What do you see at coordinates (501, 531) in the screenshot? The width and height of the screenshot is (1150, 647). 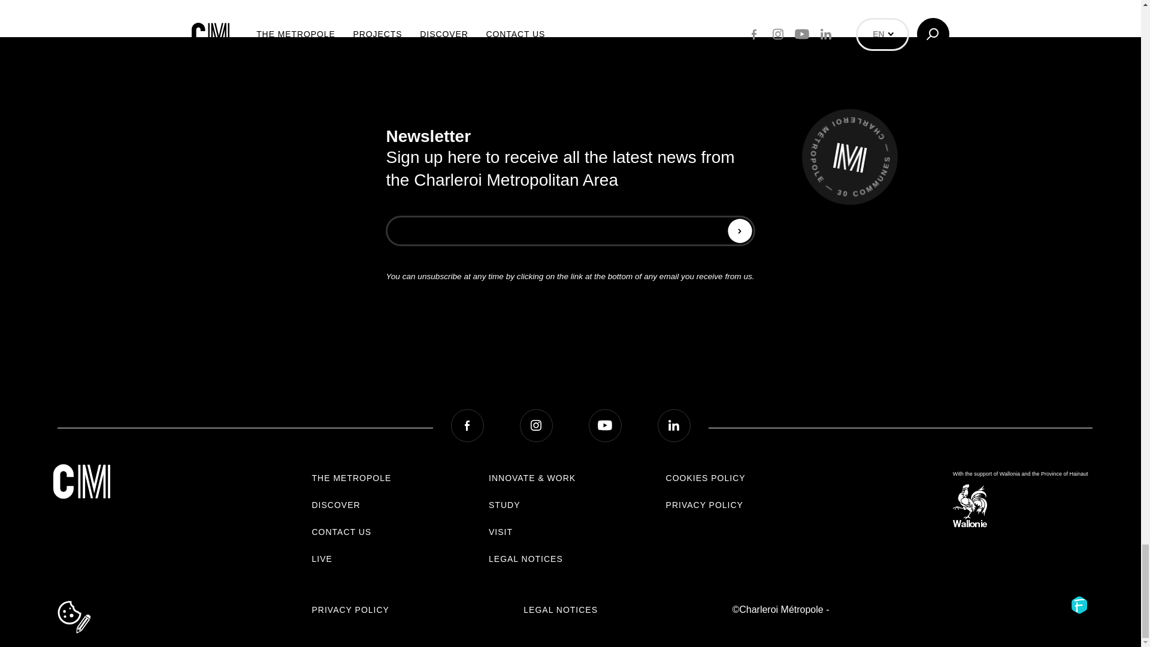 I see `VISIT` at bounding box center [501, 531].